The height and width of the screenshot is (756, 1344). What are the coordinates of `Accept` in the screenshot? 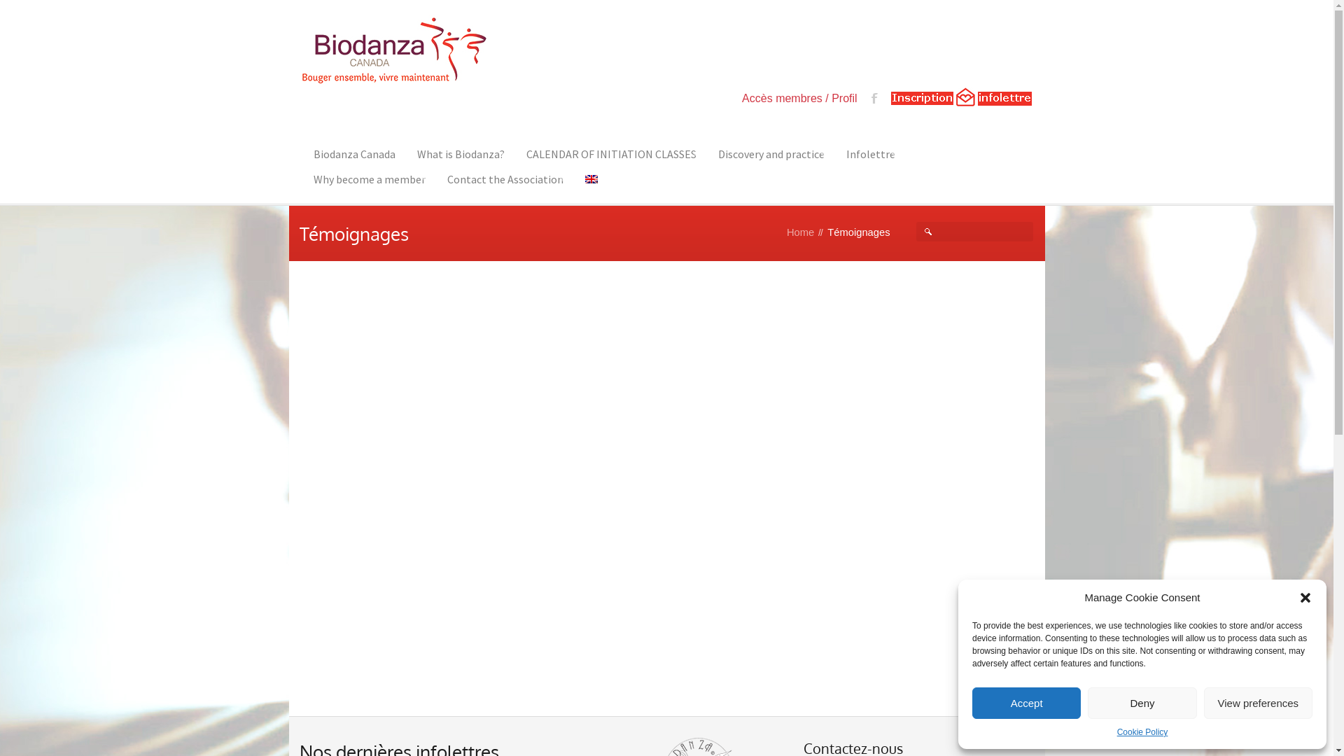 It's located at (1026, 703).